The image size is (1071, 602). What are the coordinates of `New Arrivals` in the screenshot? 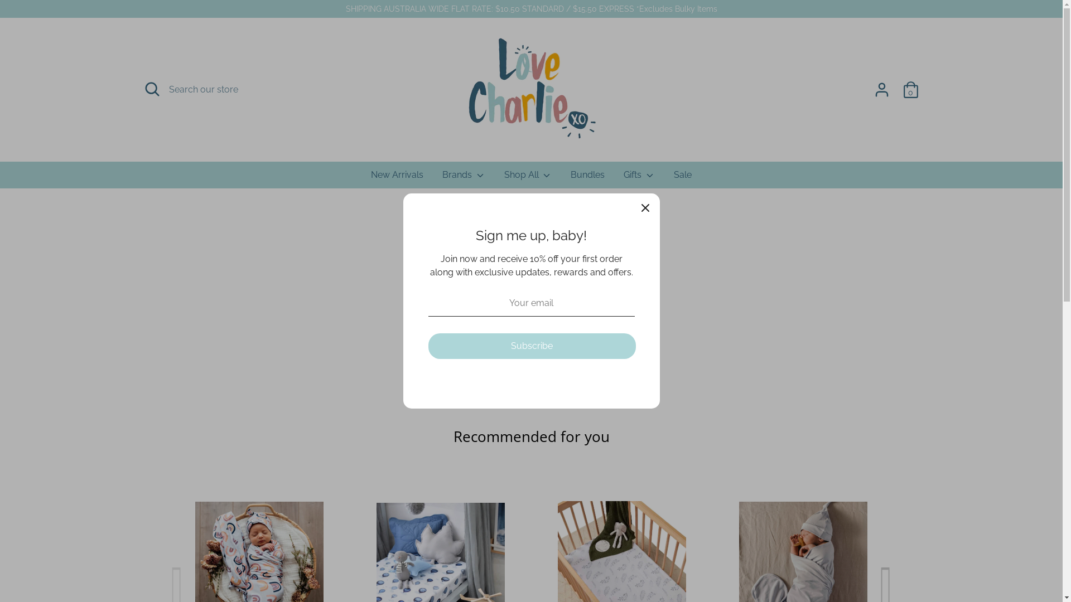 It's located at (397, 178).